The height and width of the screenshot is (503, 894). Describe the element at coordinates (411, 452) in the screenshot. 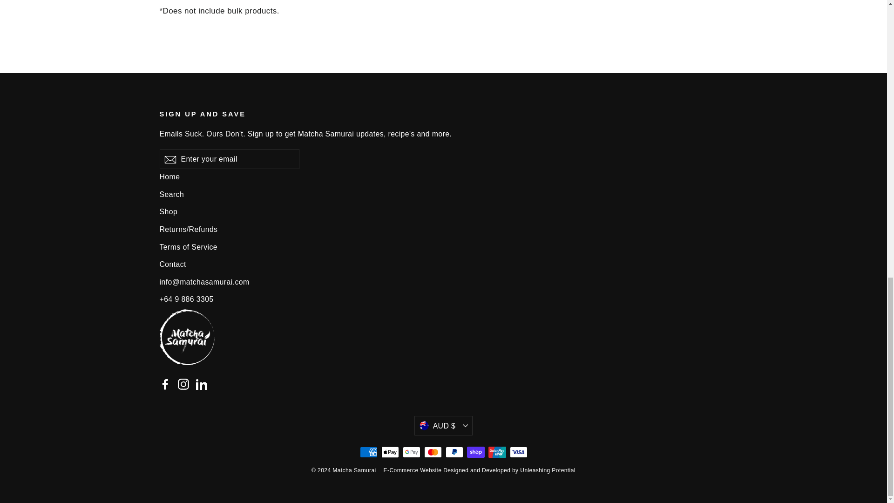

I see `Google Pay` at that location.